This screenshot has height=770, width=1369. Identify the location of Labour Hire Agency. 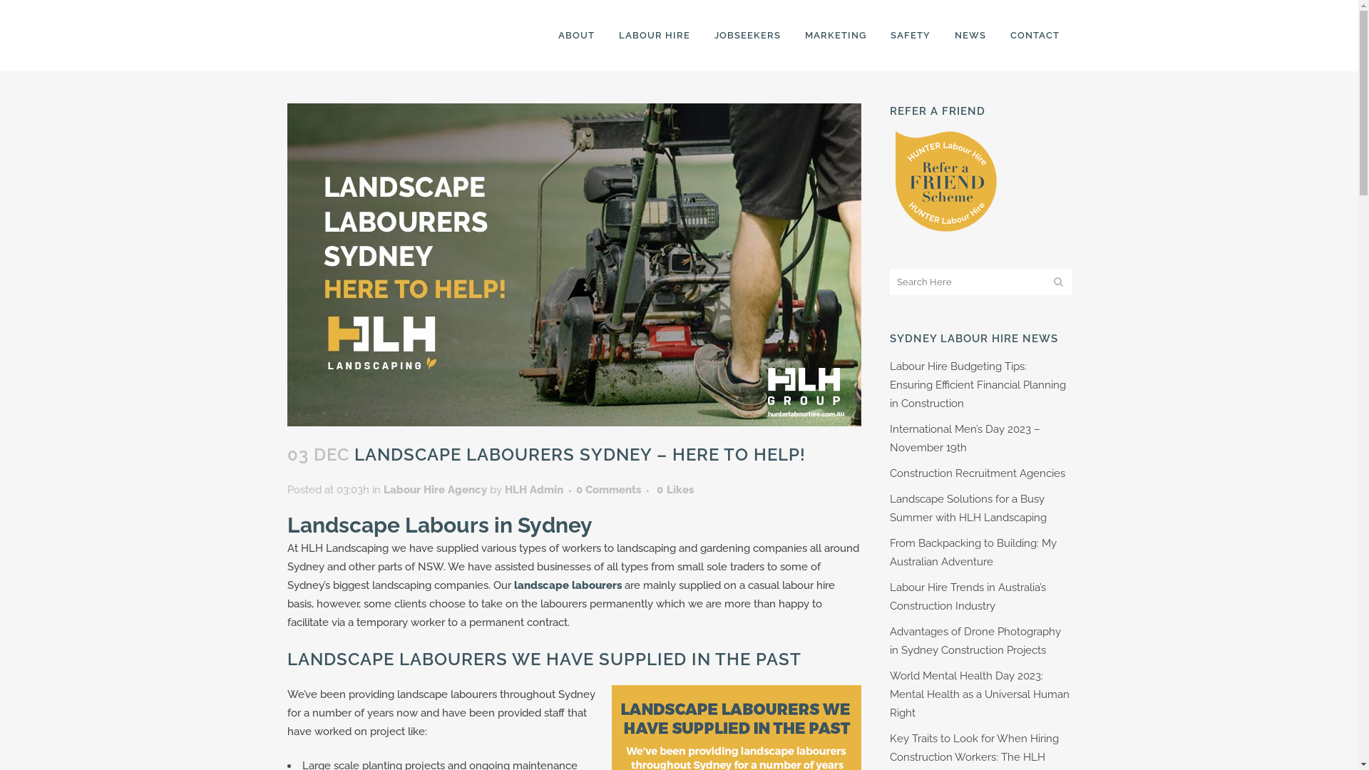
(435, 490).